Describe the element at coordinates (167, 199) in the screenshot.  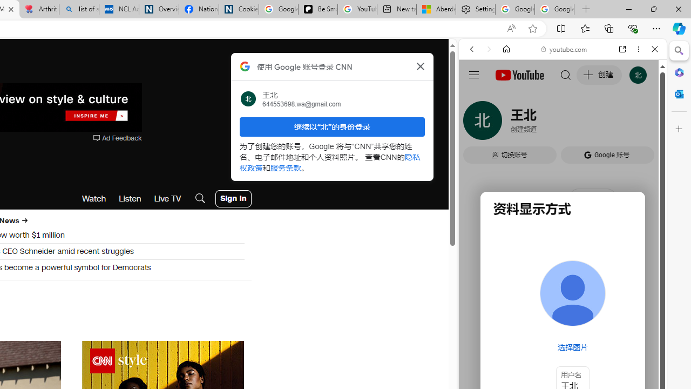
I see `Live TV` at that location.